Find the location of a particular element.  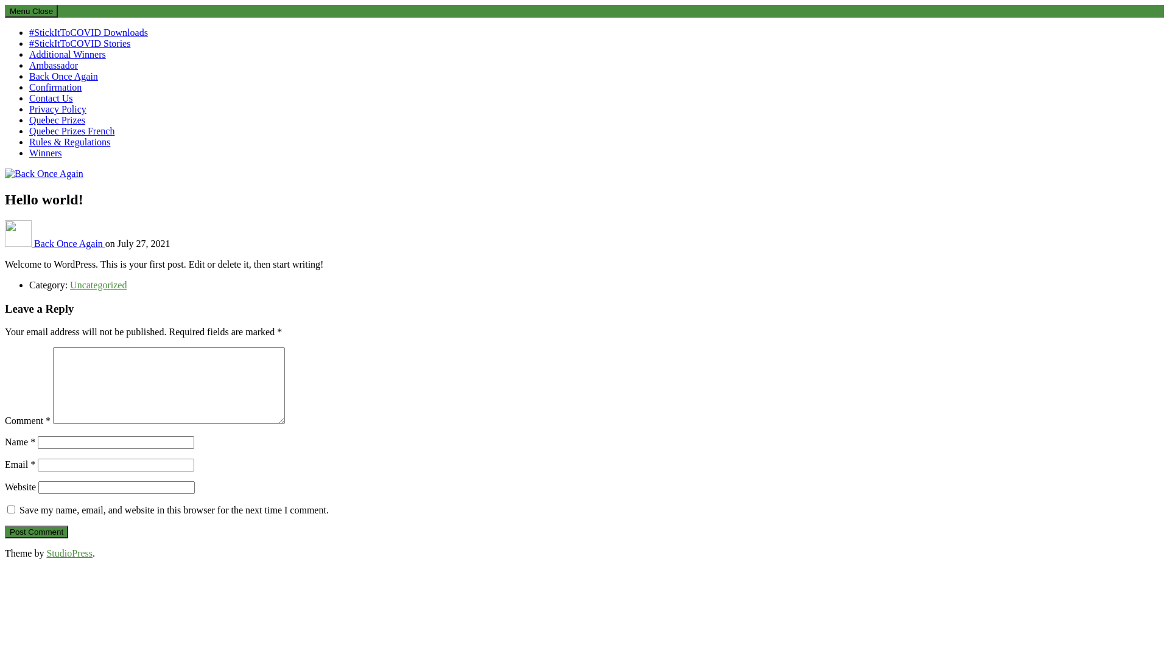

Quebec Prizes French is located at coordinates (72, 131).